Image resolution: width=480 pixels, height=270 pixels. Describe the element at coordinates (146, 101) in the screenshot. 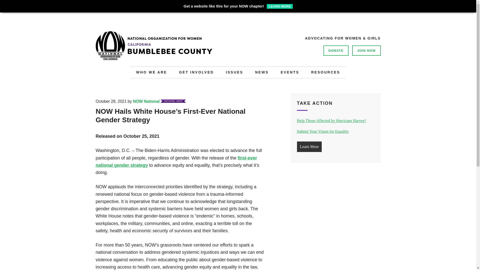

I see `NOW National` at that location.